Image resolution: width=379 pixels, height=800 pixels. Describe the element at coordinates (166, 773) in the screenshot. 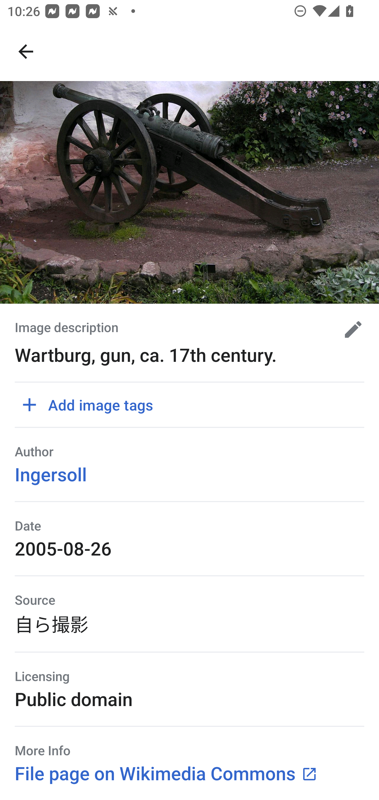

I see `File page on Wikimedia Commons` at that location.